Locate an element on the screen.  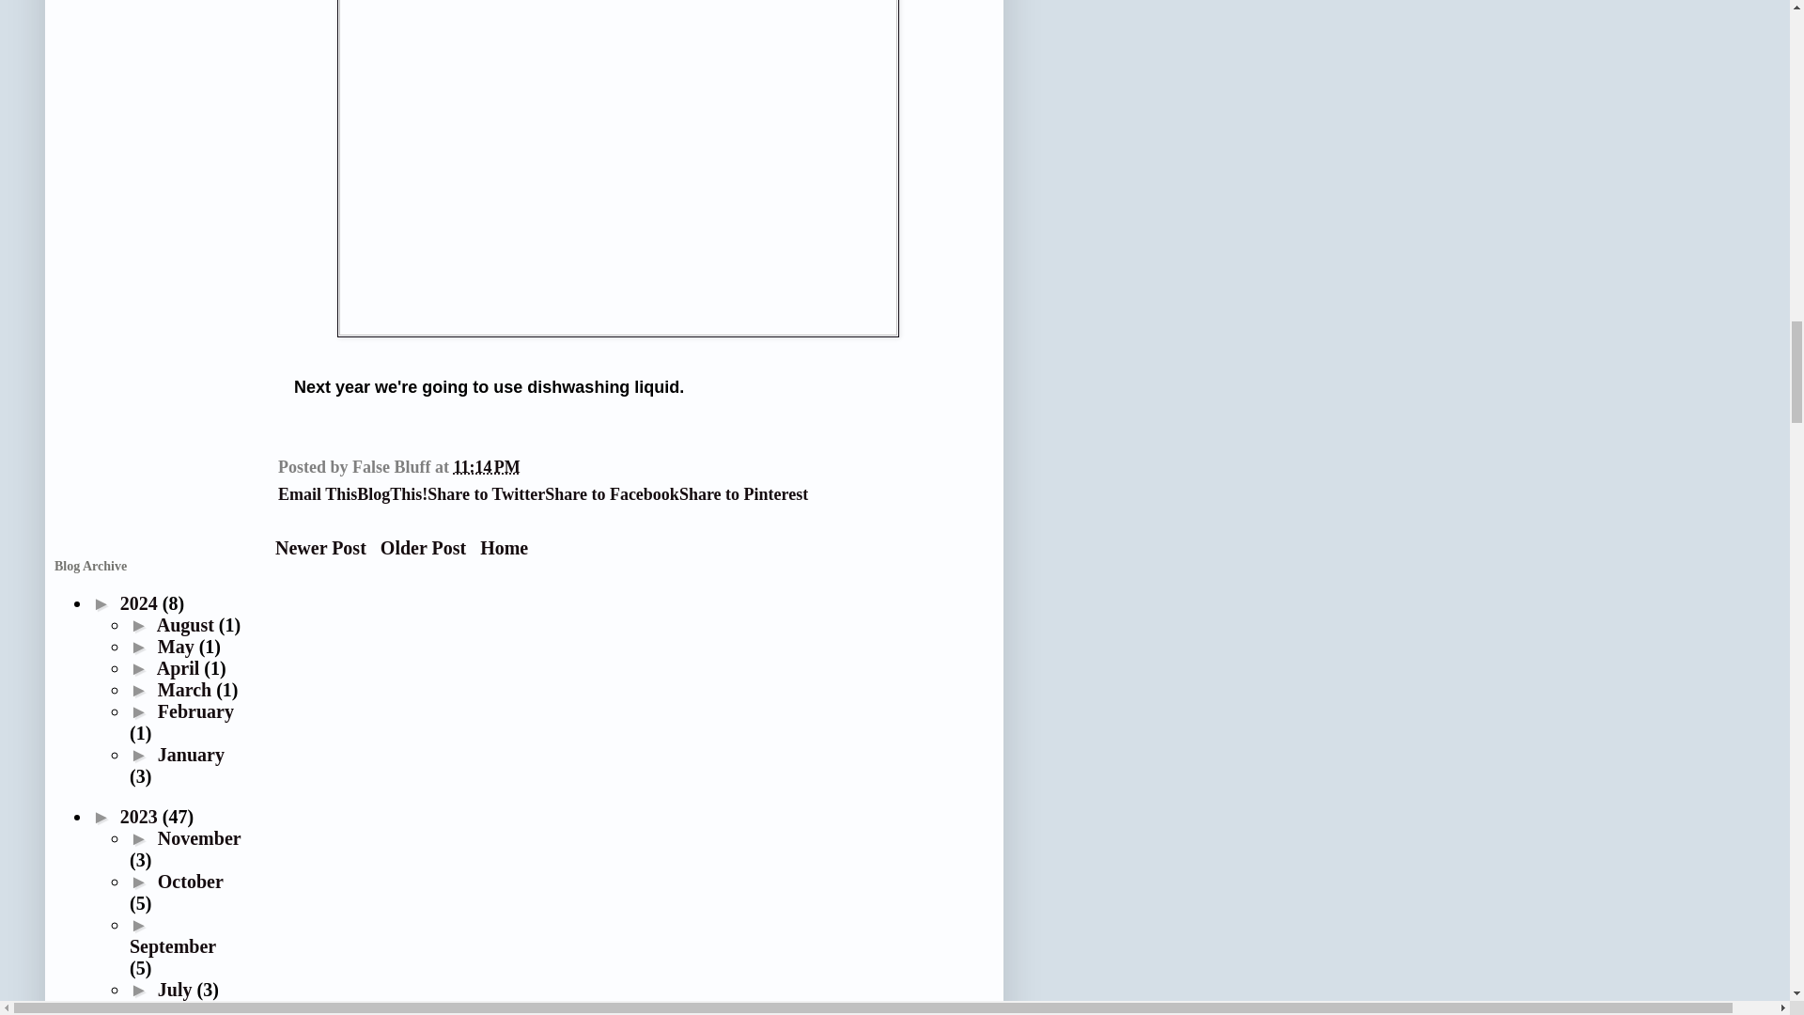
February is located at coordinates (195, 710).